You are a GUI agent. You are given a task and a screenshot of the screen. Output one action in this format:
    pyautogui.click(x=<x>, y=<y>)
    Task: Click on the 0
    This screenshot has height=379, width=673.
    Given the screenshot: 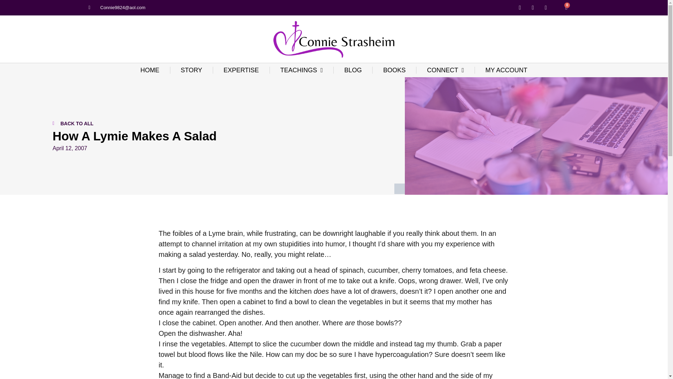 What is the action you would take?
    pyautogui.click(x=566, y=8)
    